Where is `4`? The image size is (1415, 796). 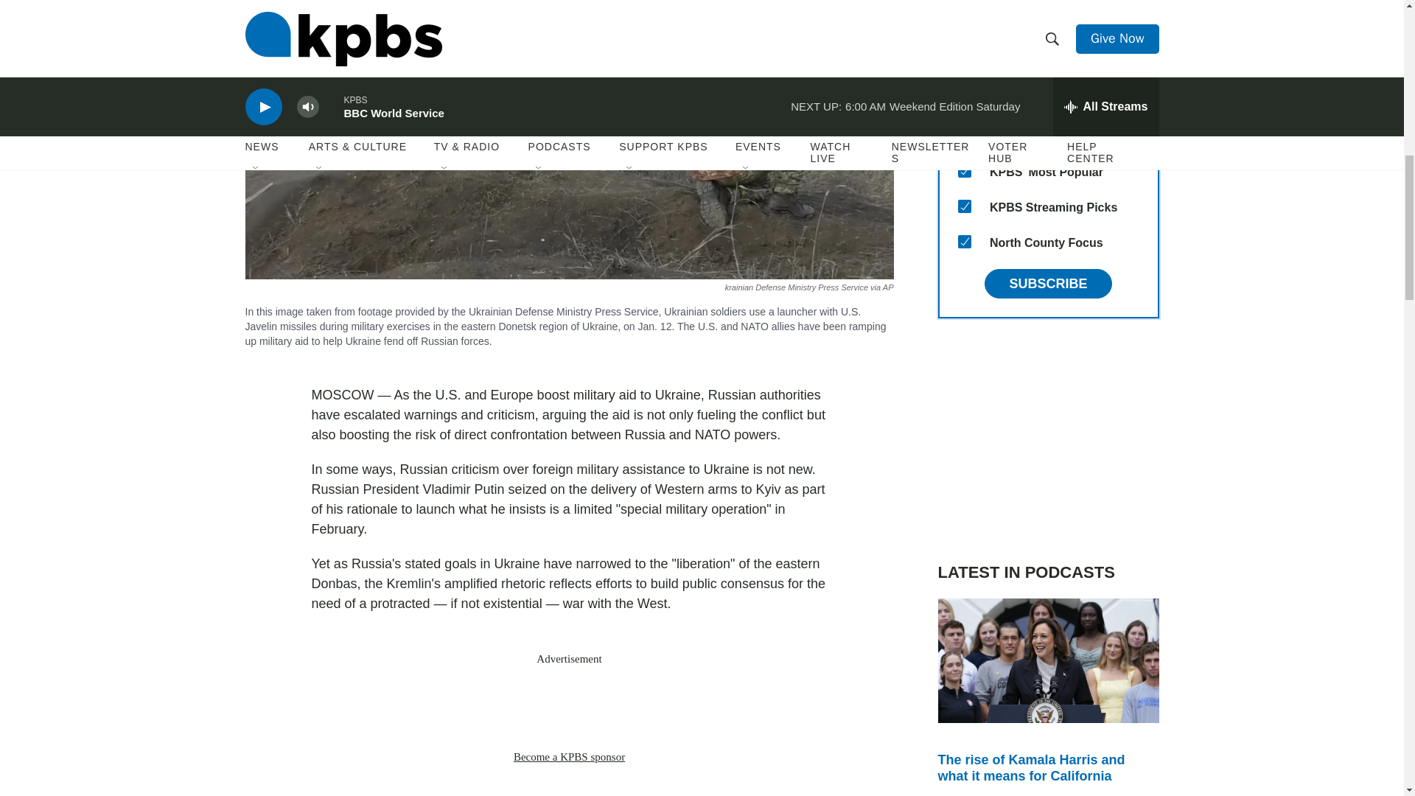 4 is located at coordinates (964, 29).